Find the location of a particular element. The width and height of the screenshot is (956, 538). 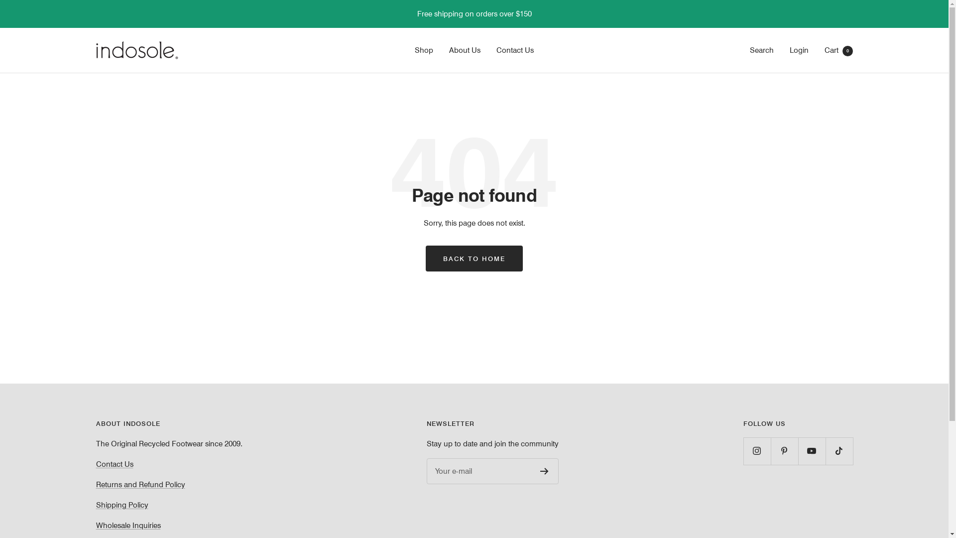

Returns and Refund Policy is located at coordinates (140, 484).